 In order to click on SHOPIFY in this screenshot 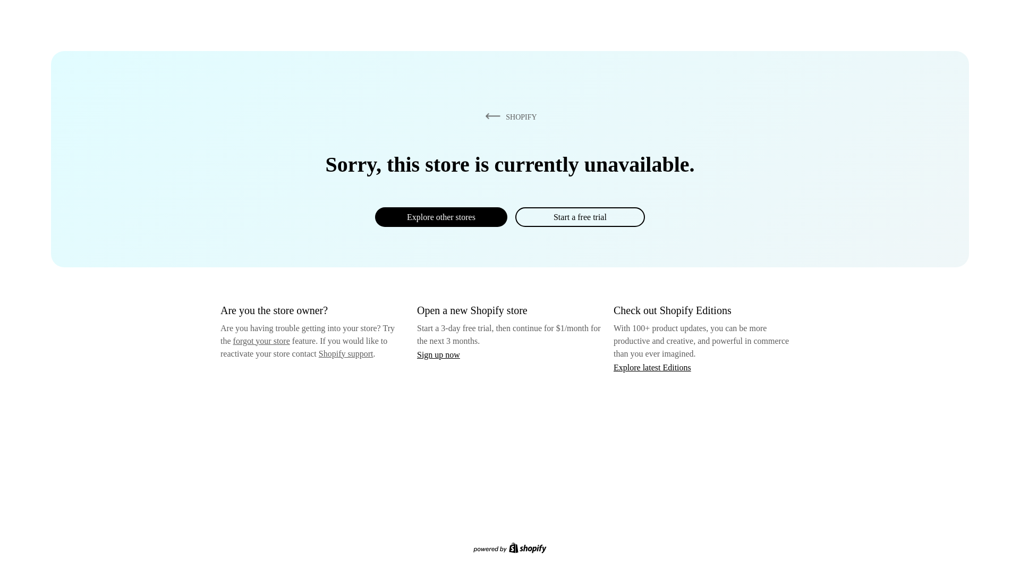, I will do `click(509, 116)`.